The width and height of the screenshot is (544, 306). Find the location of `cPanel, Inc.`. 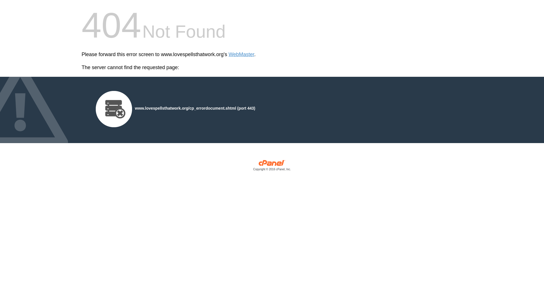

cPanel, Inc. is located at coordinates (272, 167).